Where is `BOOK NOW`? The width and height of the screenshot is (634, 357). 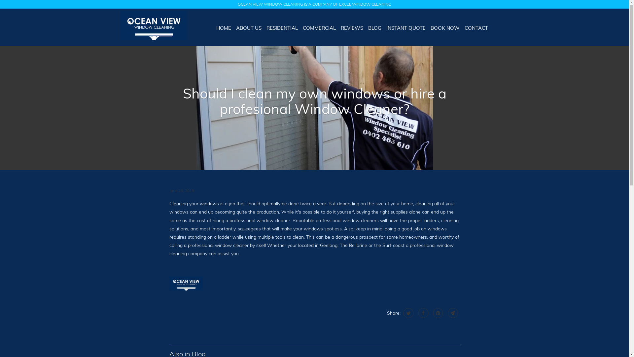
BOOK NOW is located at coordinates (445, 28).